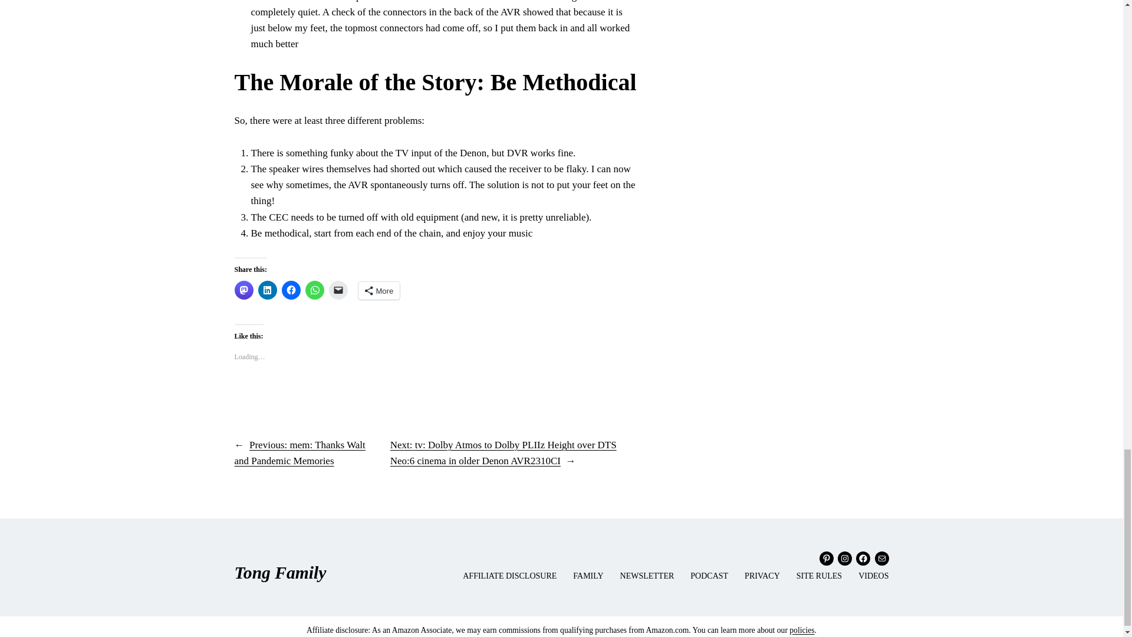 The width and height of the screenshot is (1132, 637). What do you see at coordinates (380, 290) in the screenshot?
I see `More` at bounding box center [380, 290].